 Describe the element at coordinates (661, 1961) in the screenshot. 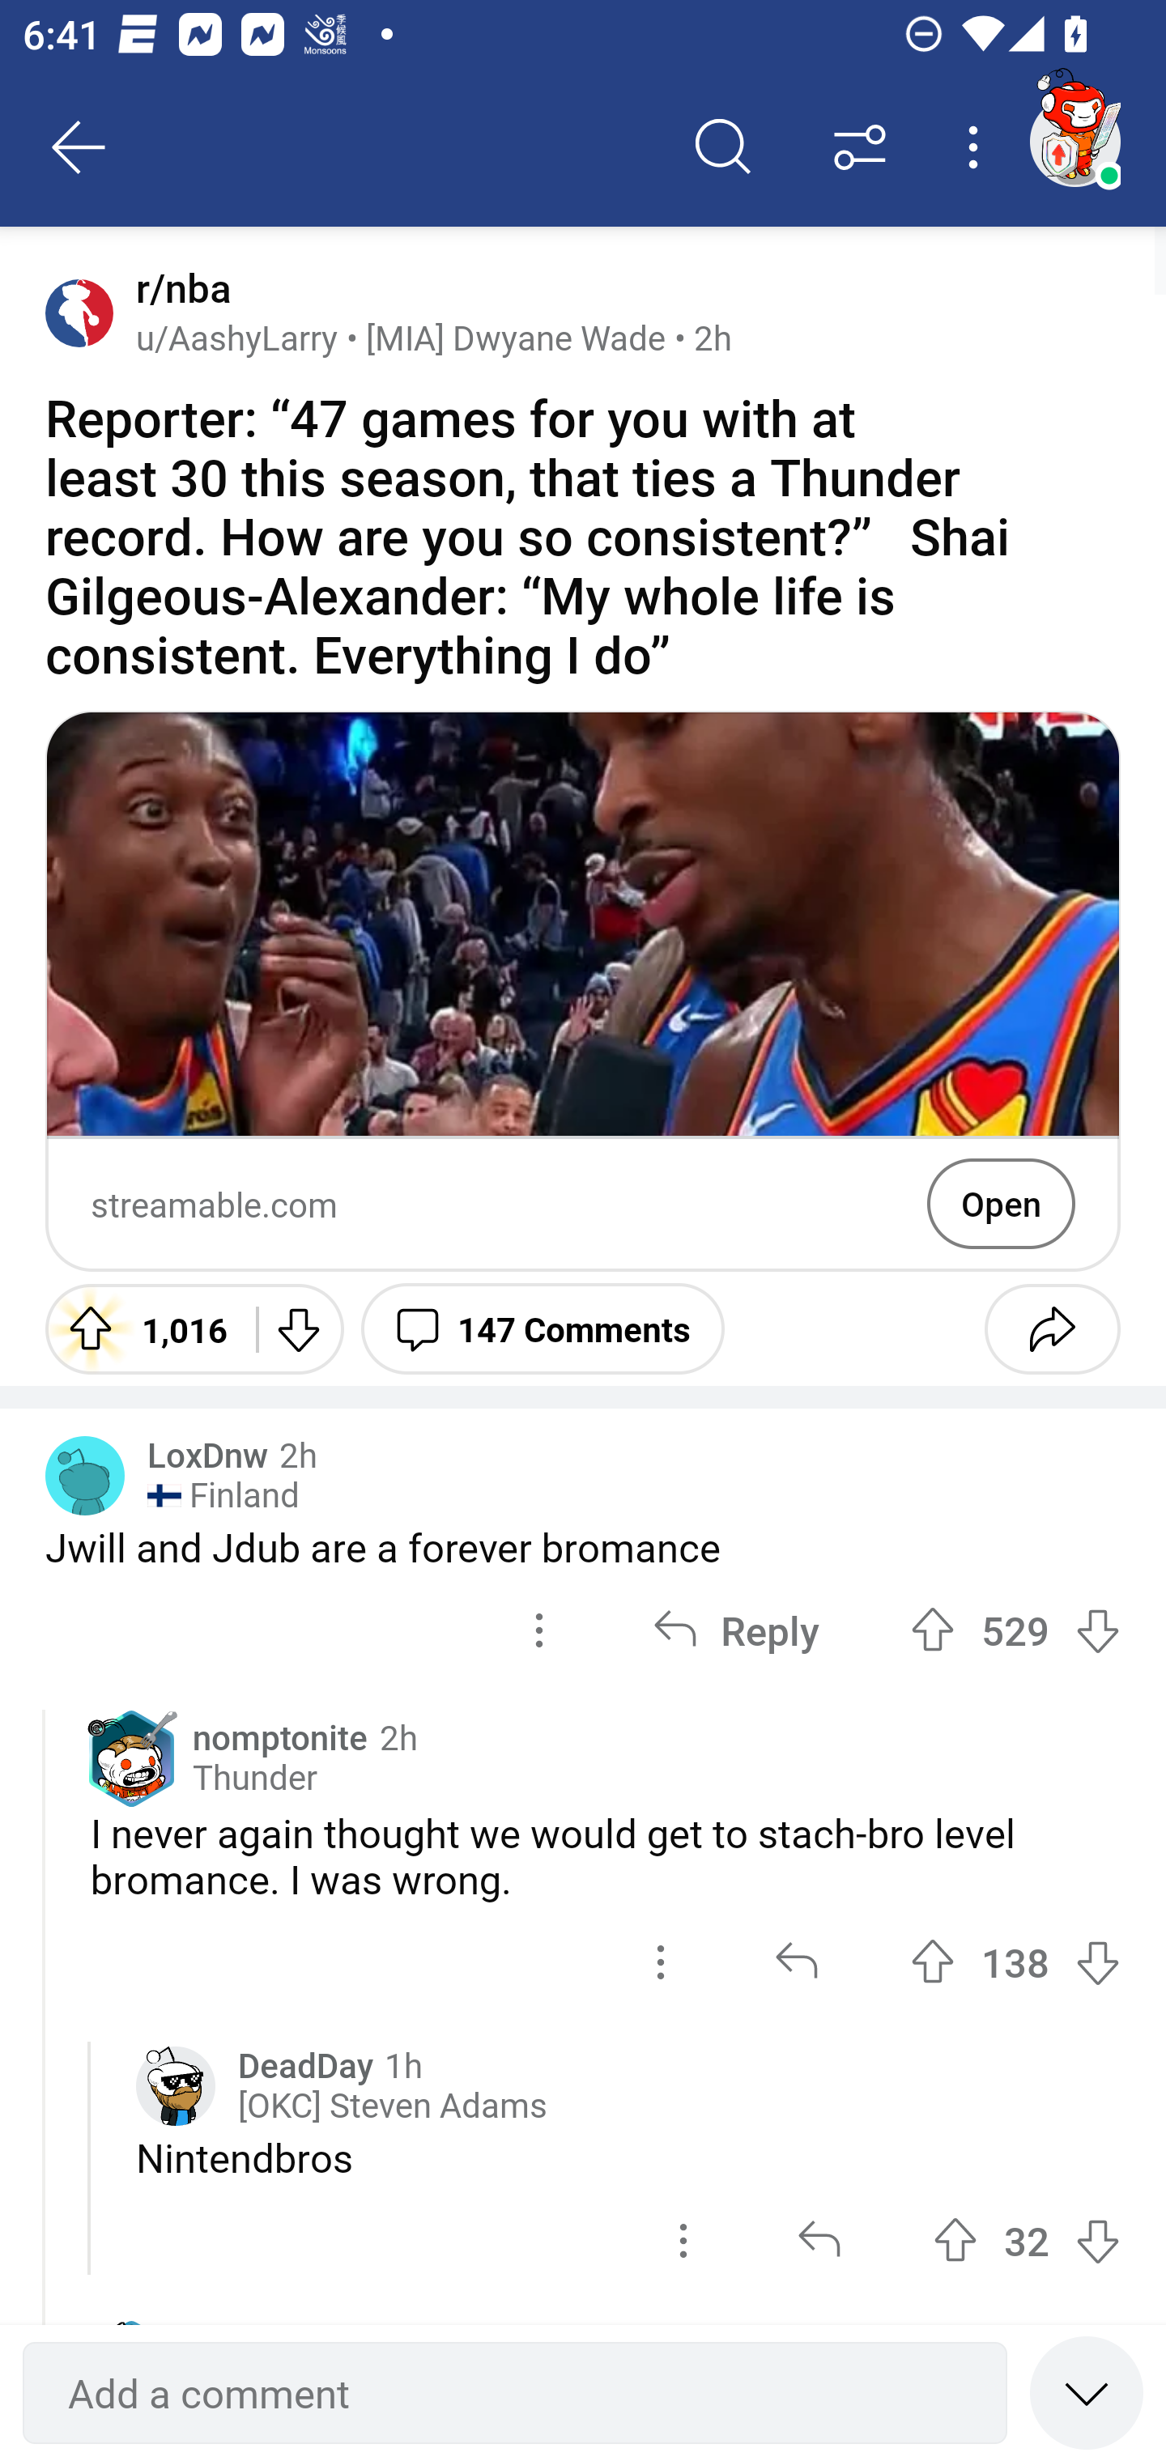

I see `options` at that location.